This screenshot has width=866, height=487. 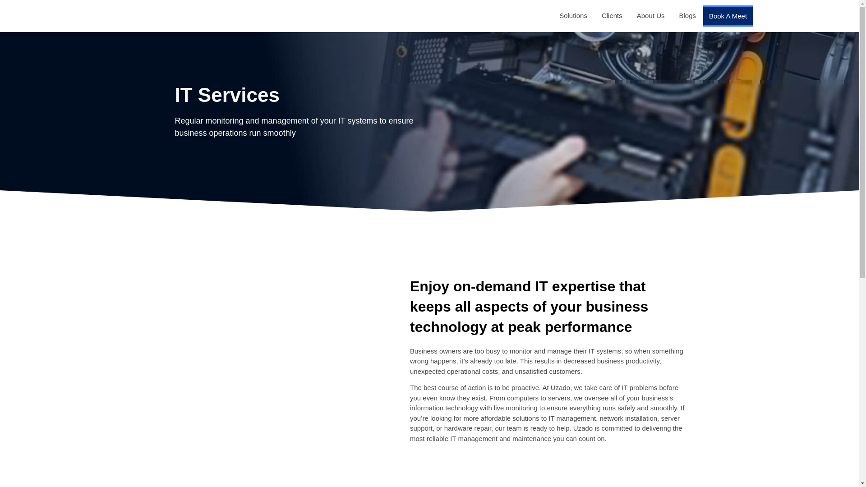 What do you see at coordinates (573, 16) in the screenshot?
I see `Solutions` at bounding box center [573, 16].